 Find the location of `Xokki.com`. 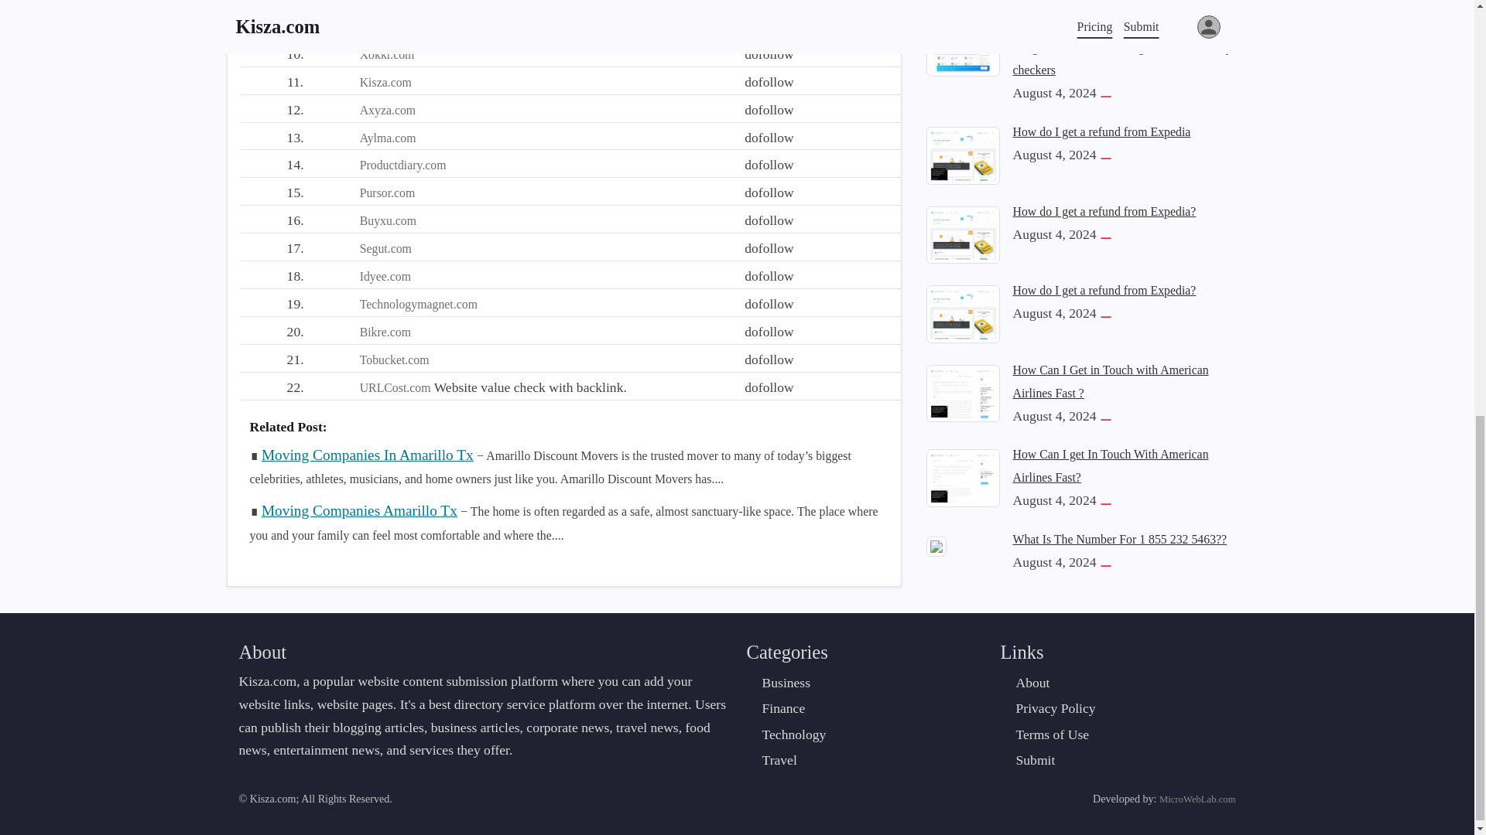

Xokki.com is located at coordinates (387, 54).